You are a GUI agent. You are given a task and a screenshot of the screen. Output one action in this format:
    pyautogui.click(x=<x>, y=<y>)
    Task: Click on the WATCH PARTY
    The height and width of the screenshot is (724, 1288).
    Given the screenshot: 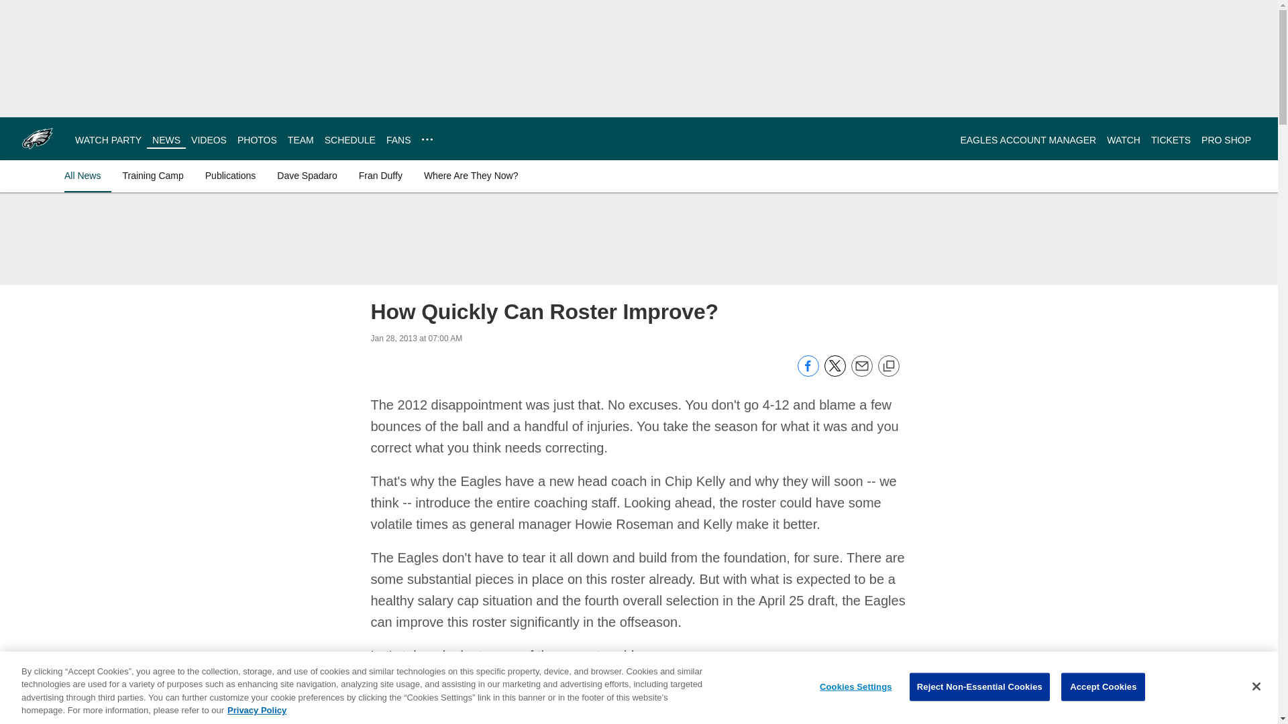 What is the action you would take?
    pyautogui.click(x=108, y=139)
    